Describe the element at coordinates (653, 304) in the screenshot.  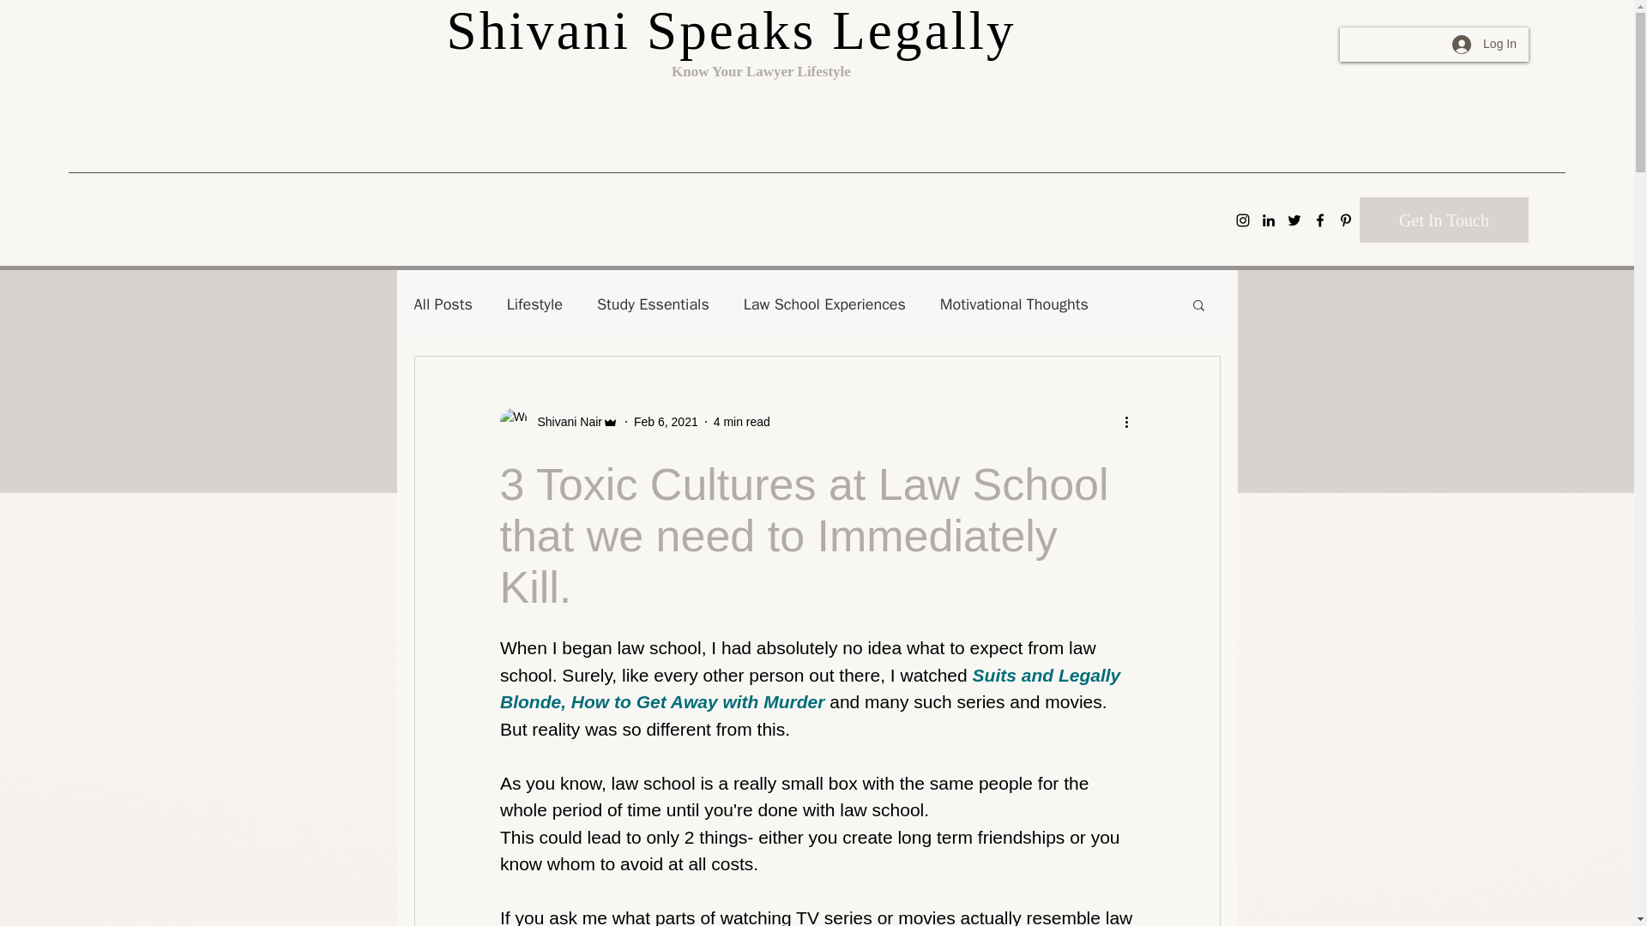
I see `Study Essentials` at that location.